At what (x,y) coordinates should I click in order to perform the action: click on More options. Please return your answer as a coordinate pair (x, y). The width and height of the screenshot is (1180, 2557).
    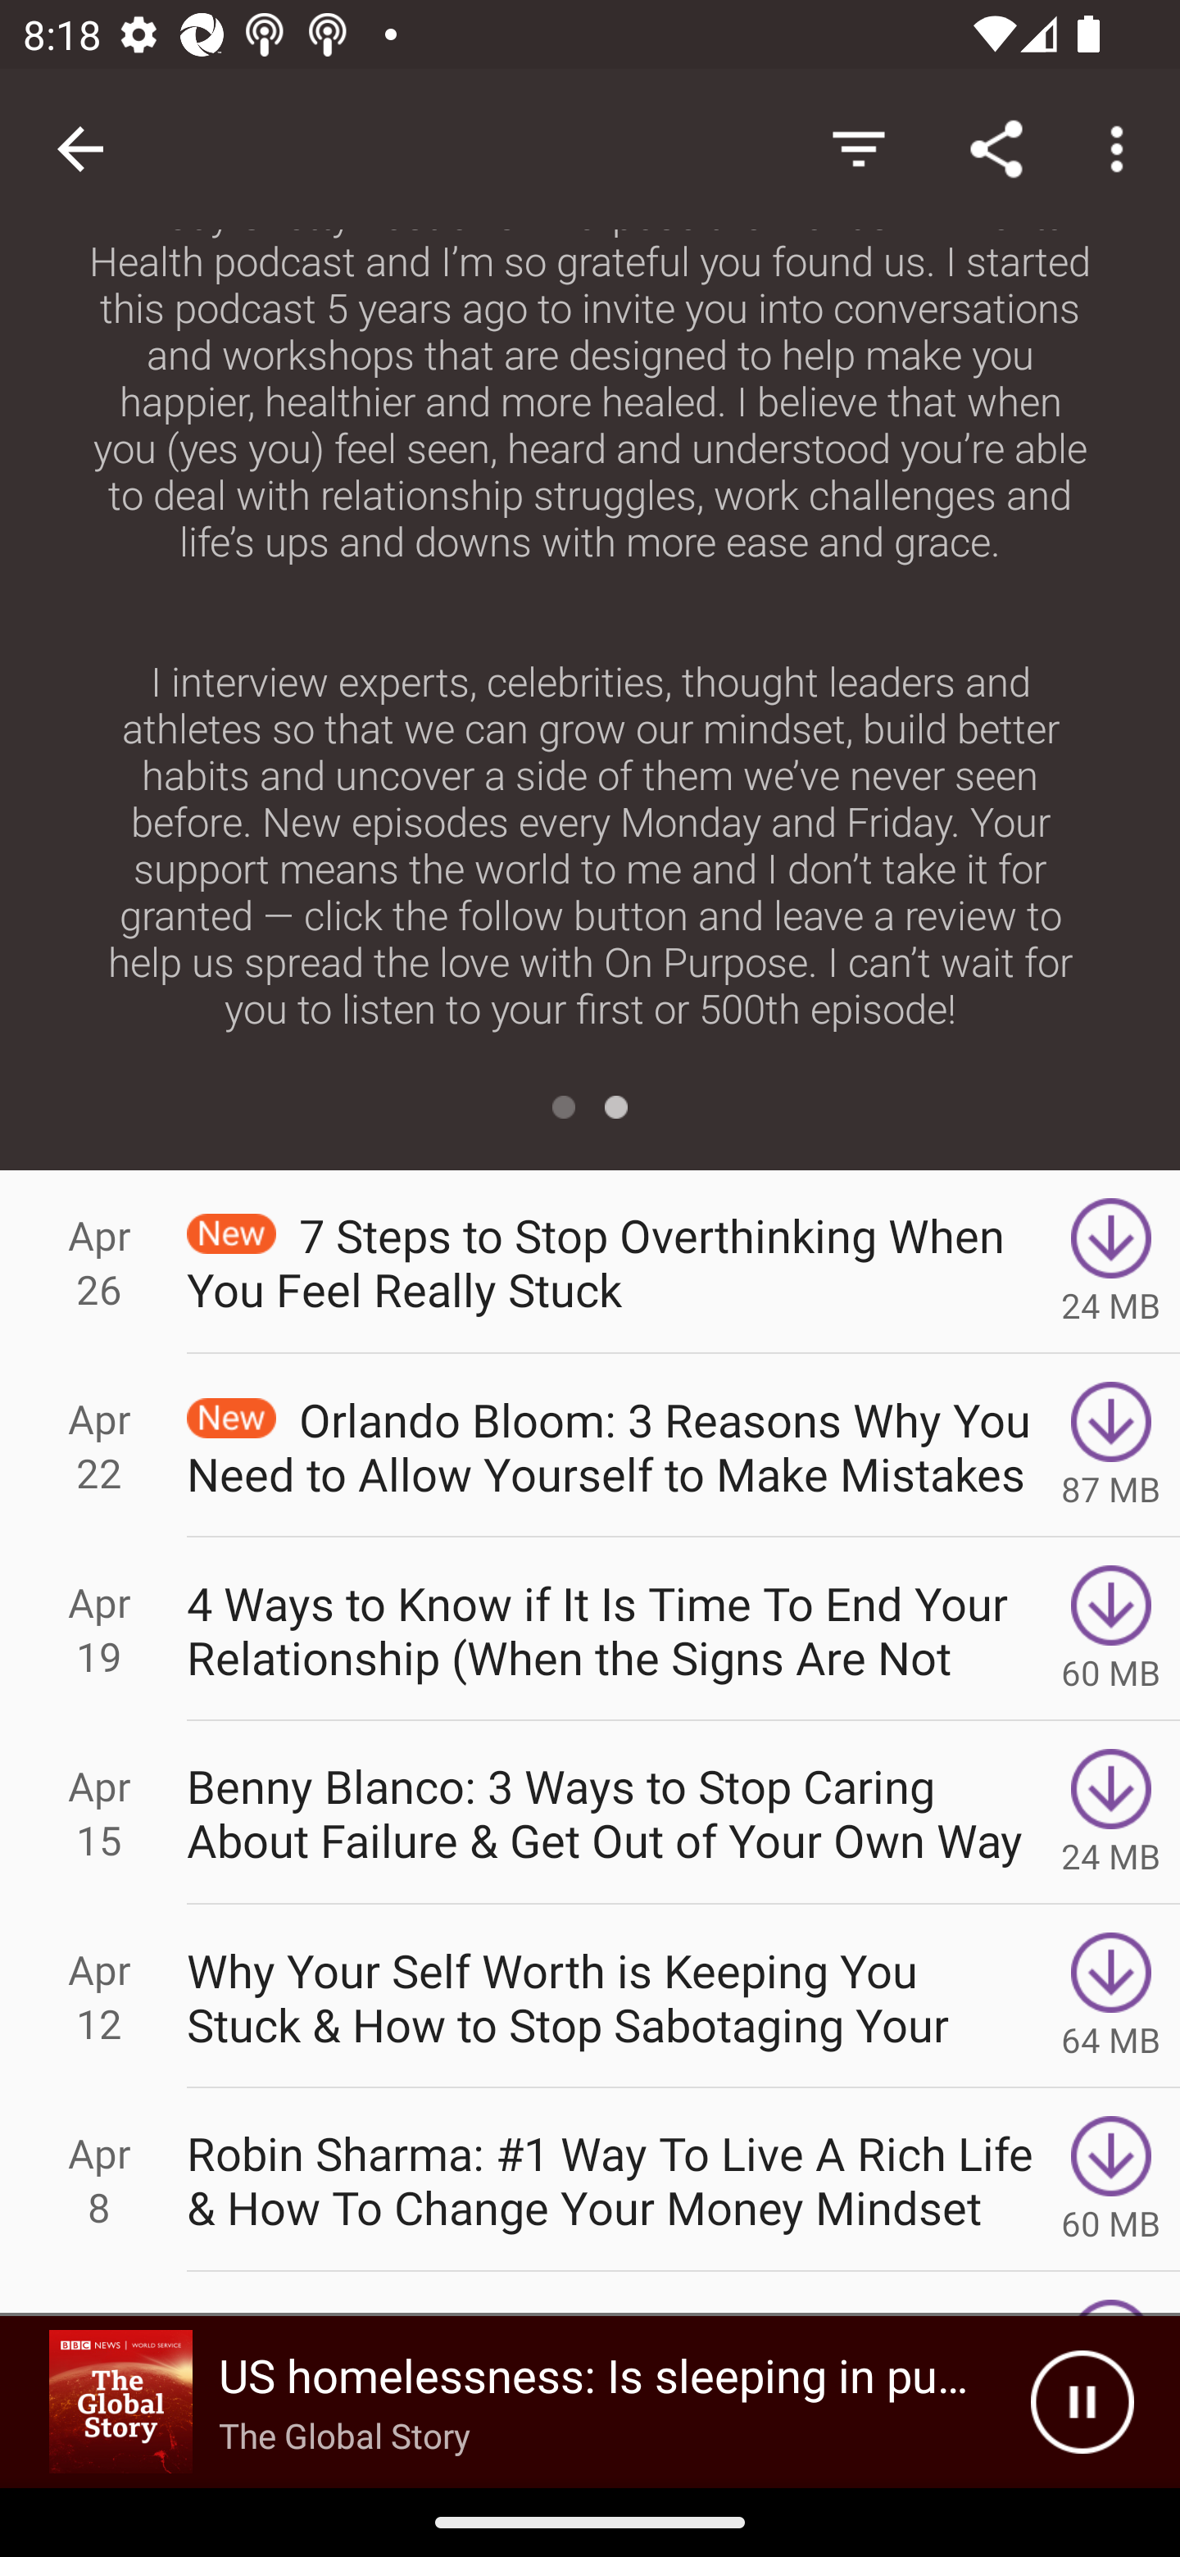
    Looking at the image, I should click on (1123, 148).